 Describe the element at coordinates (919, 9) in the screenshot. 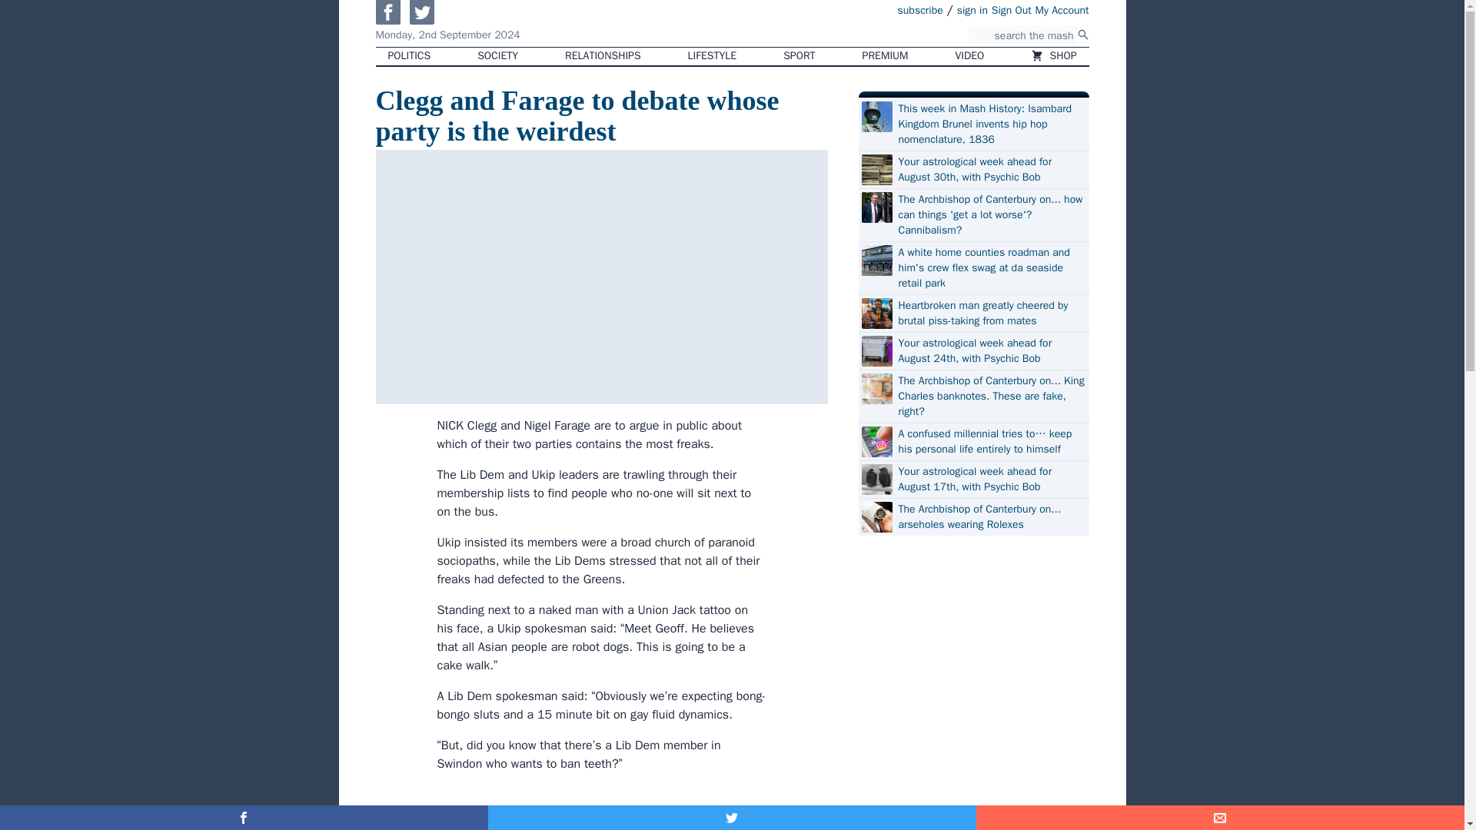

I see `subscribe` at that location.